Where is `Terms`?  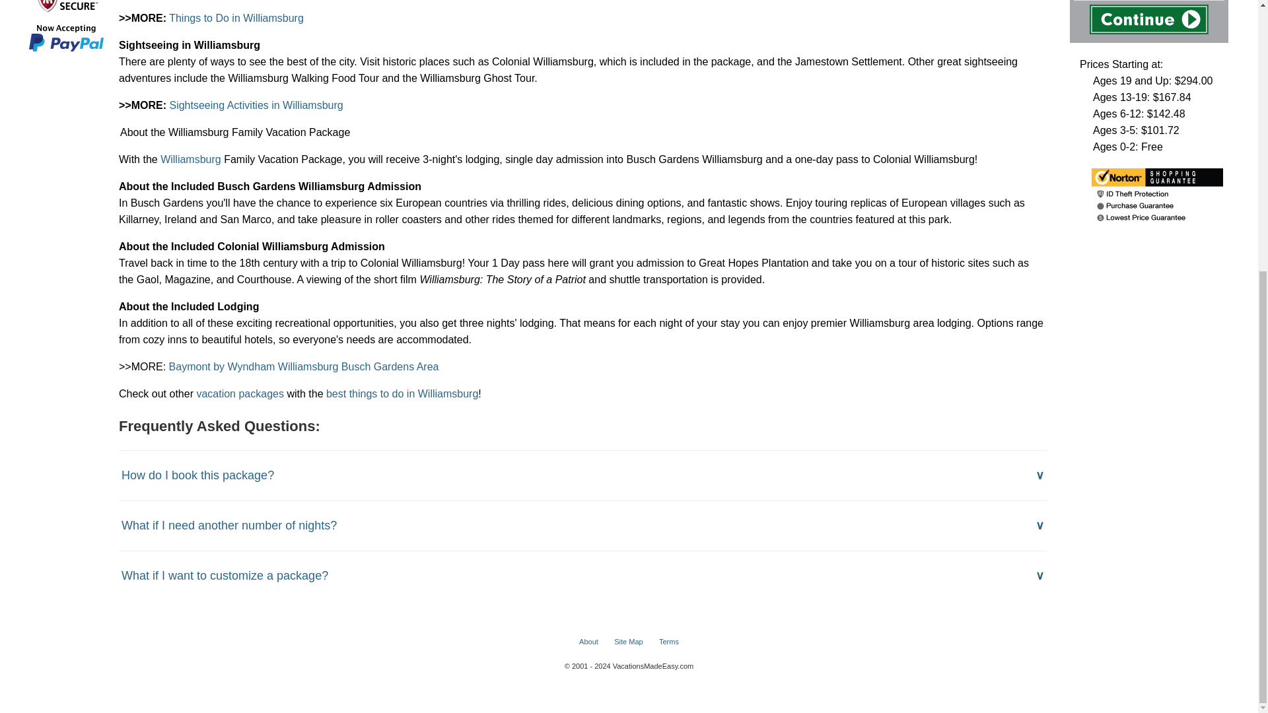 Terms is located at coordinates (668, 642).